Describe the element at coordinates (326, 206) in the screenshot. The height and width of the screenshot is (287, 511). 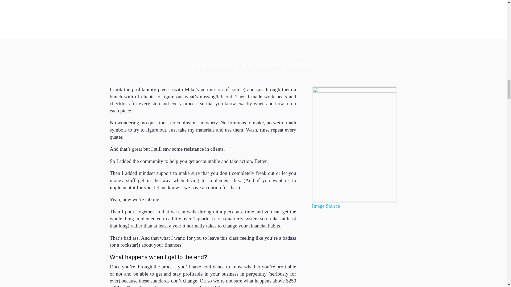
I see `Image Source` at that location.